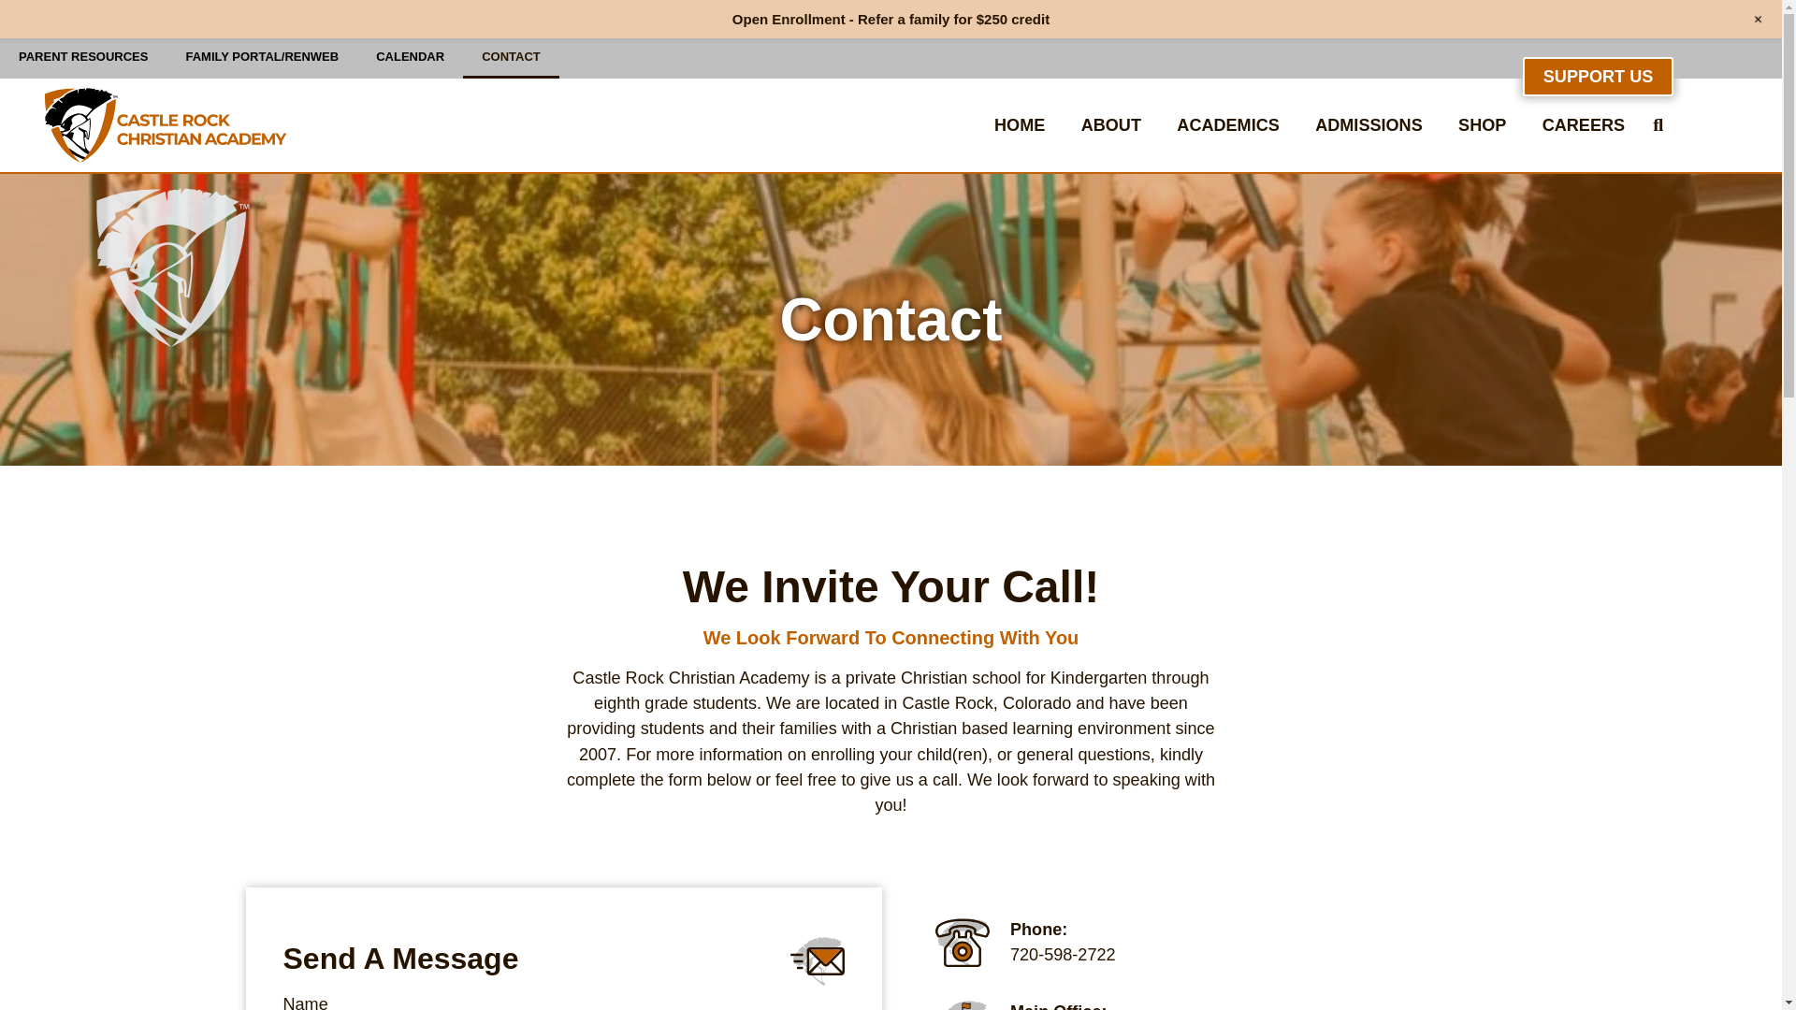  What do you see at coordinates (1368, 125) in the screenshot?
I see `ADMISSIONS` at bounding box center [1368, 125].